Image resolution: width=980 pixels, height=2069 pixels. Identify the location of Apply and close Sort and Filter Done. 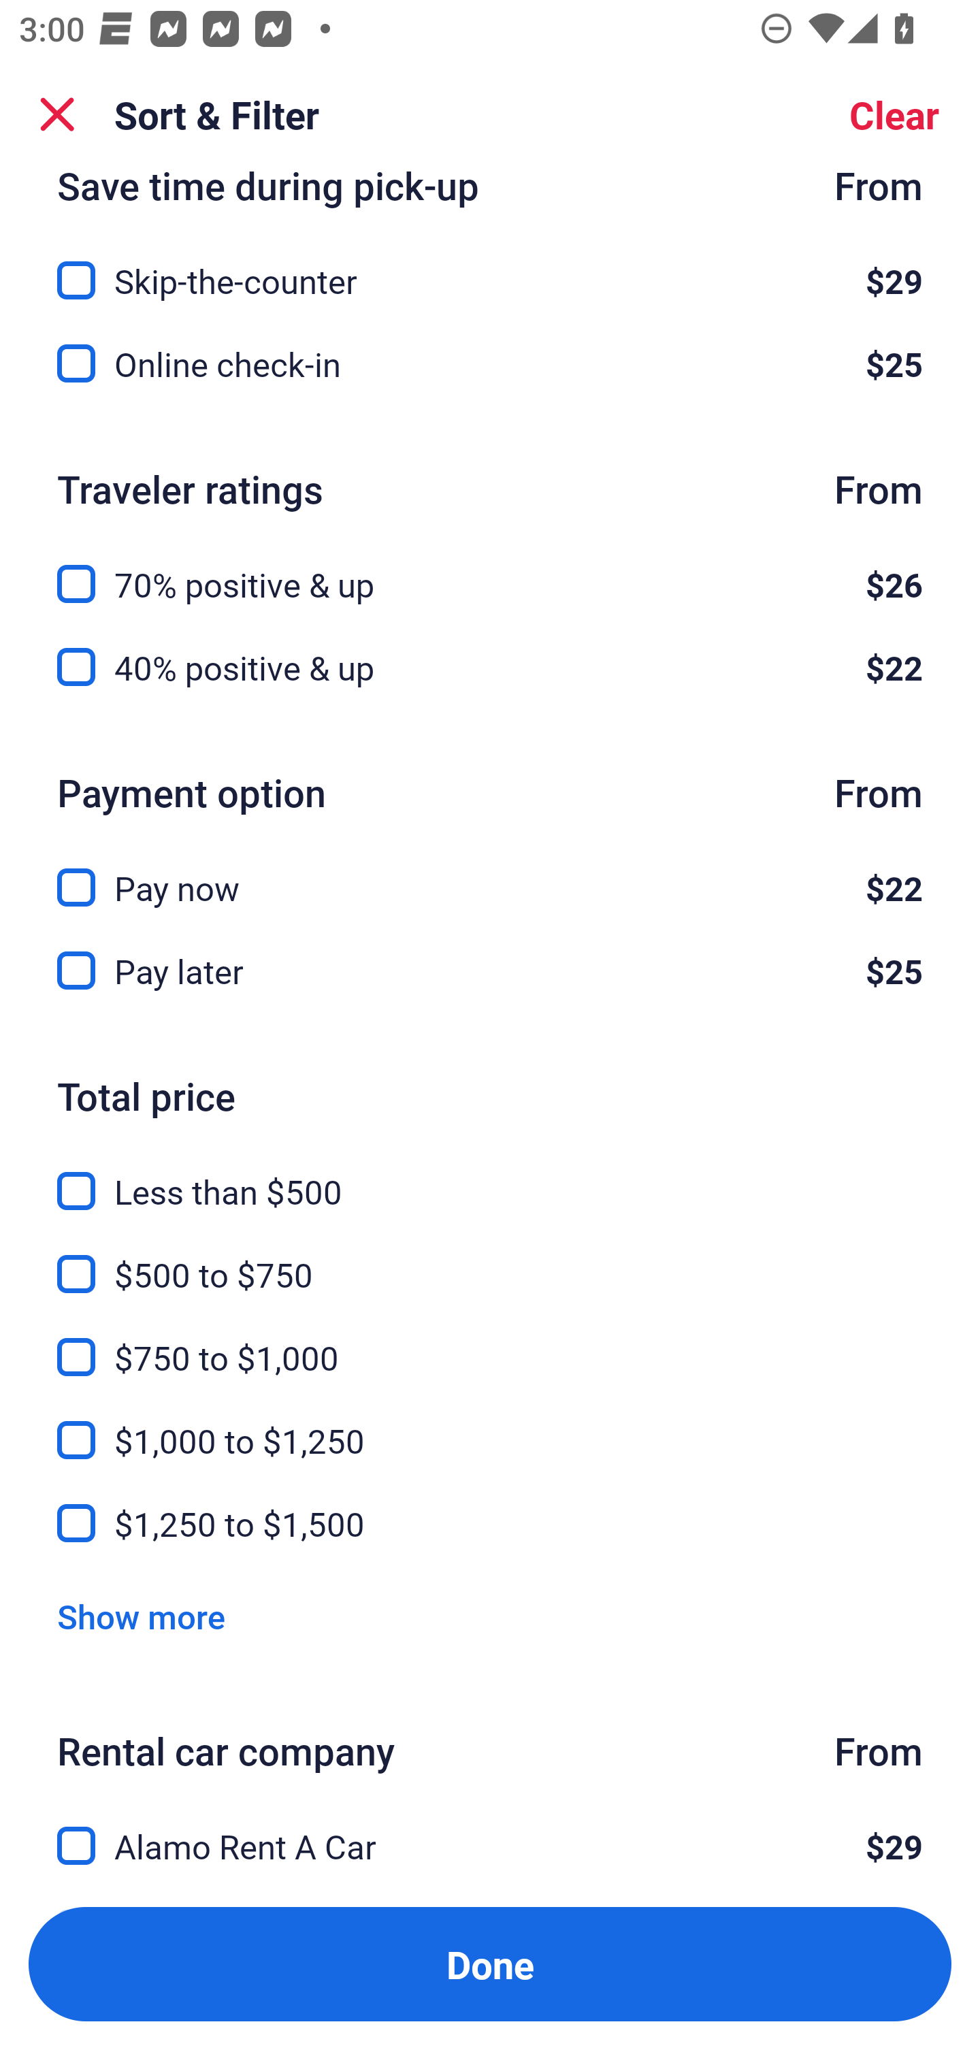
(490, 1964).